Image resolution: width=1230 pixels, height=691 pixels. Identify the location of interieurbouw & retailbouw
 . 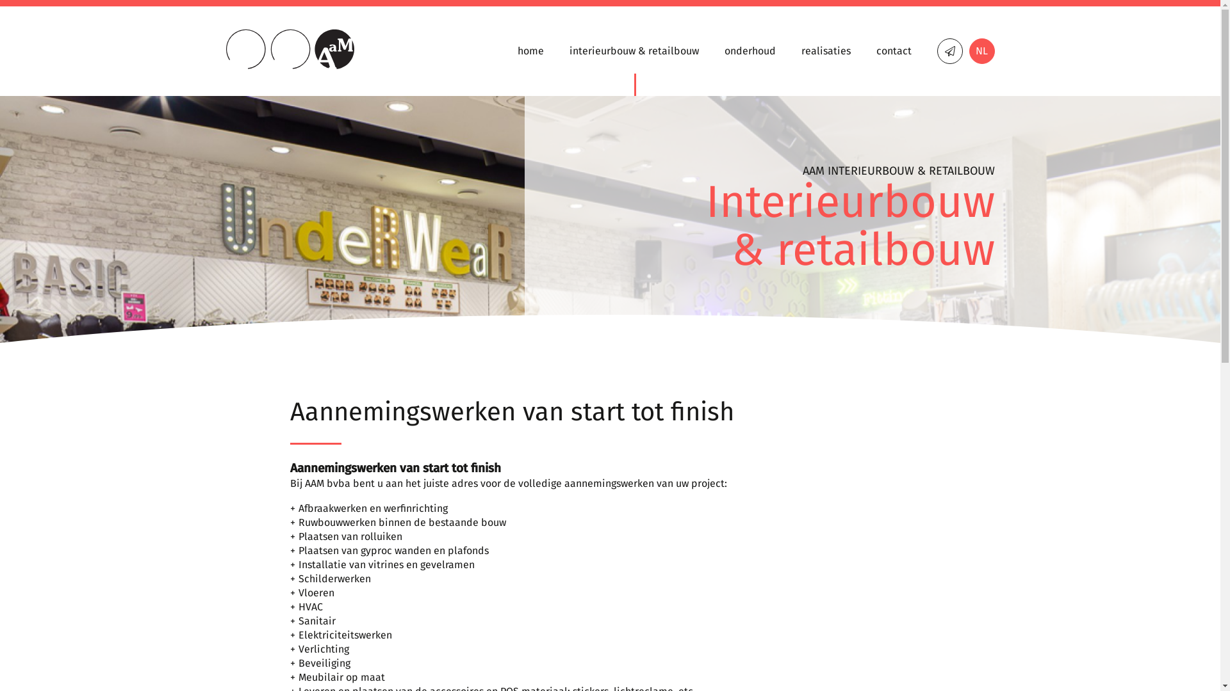
(634, 70).